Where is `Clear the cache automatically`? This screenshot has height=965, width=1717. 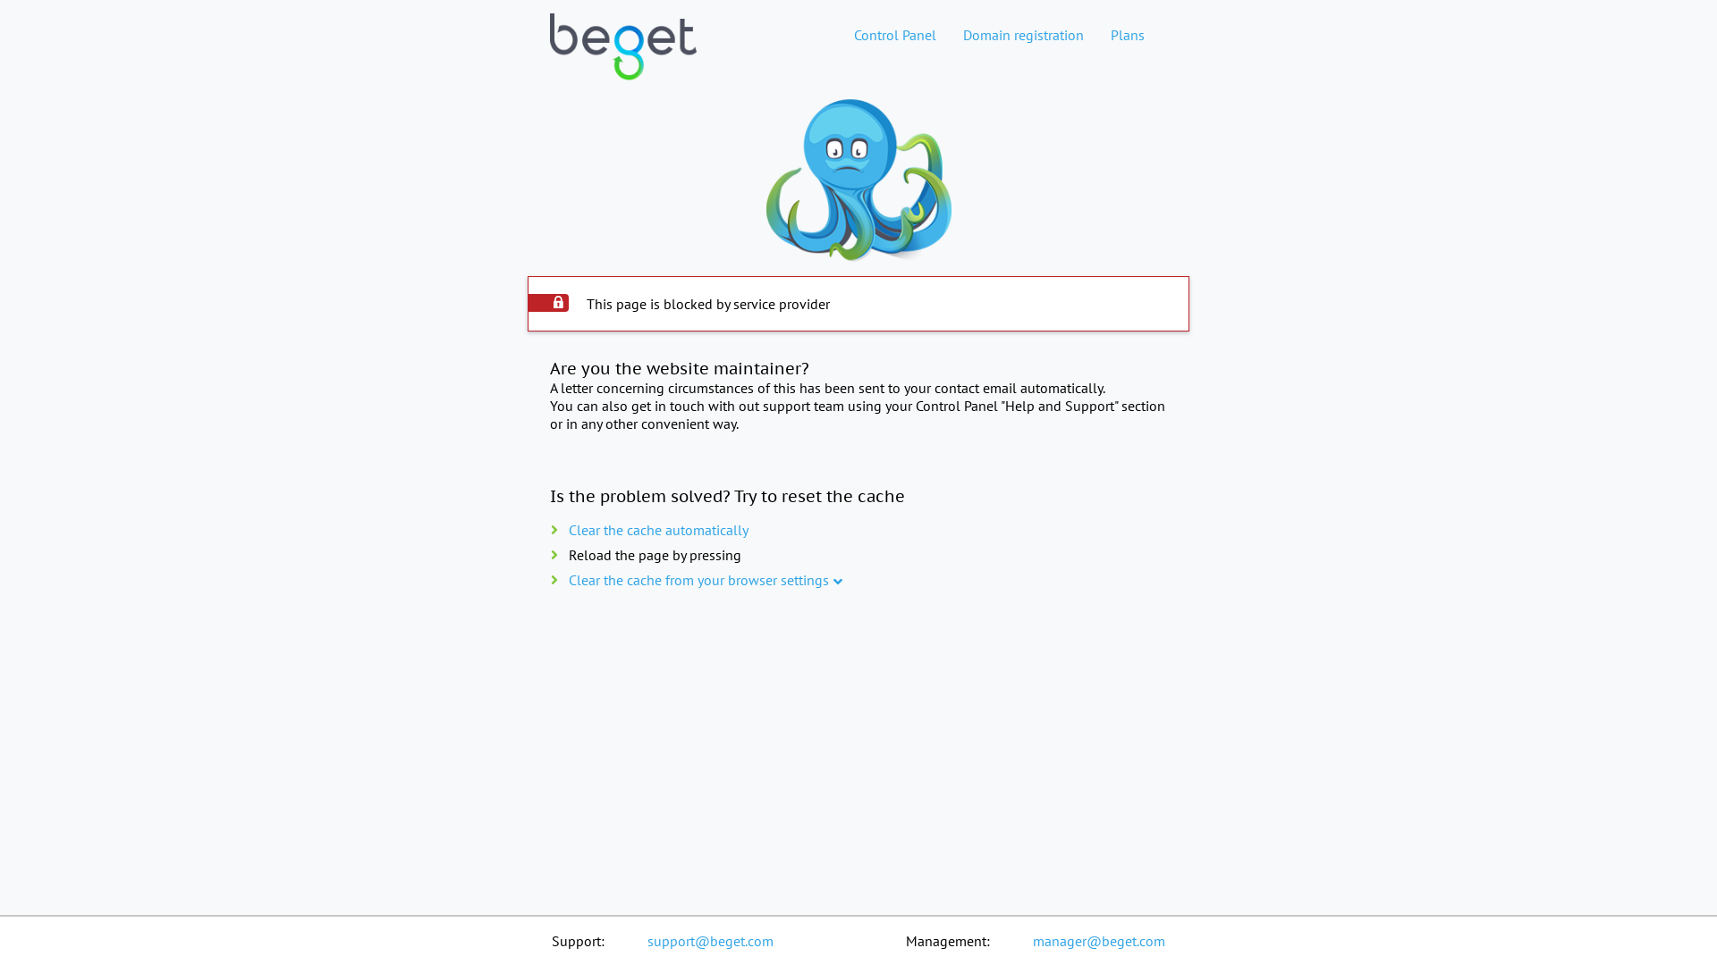 Clear the cache automatically is located at coordinates (658, 530).